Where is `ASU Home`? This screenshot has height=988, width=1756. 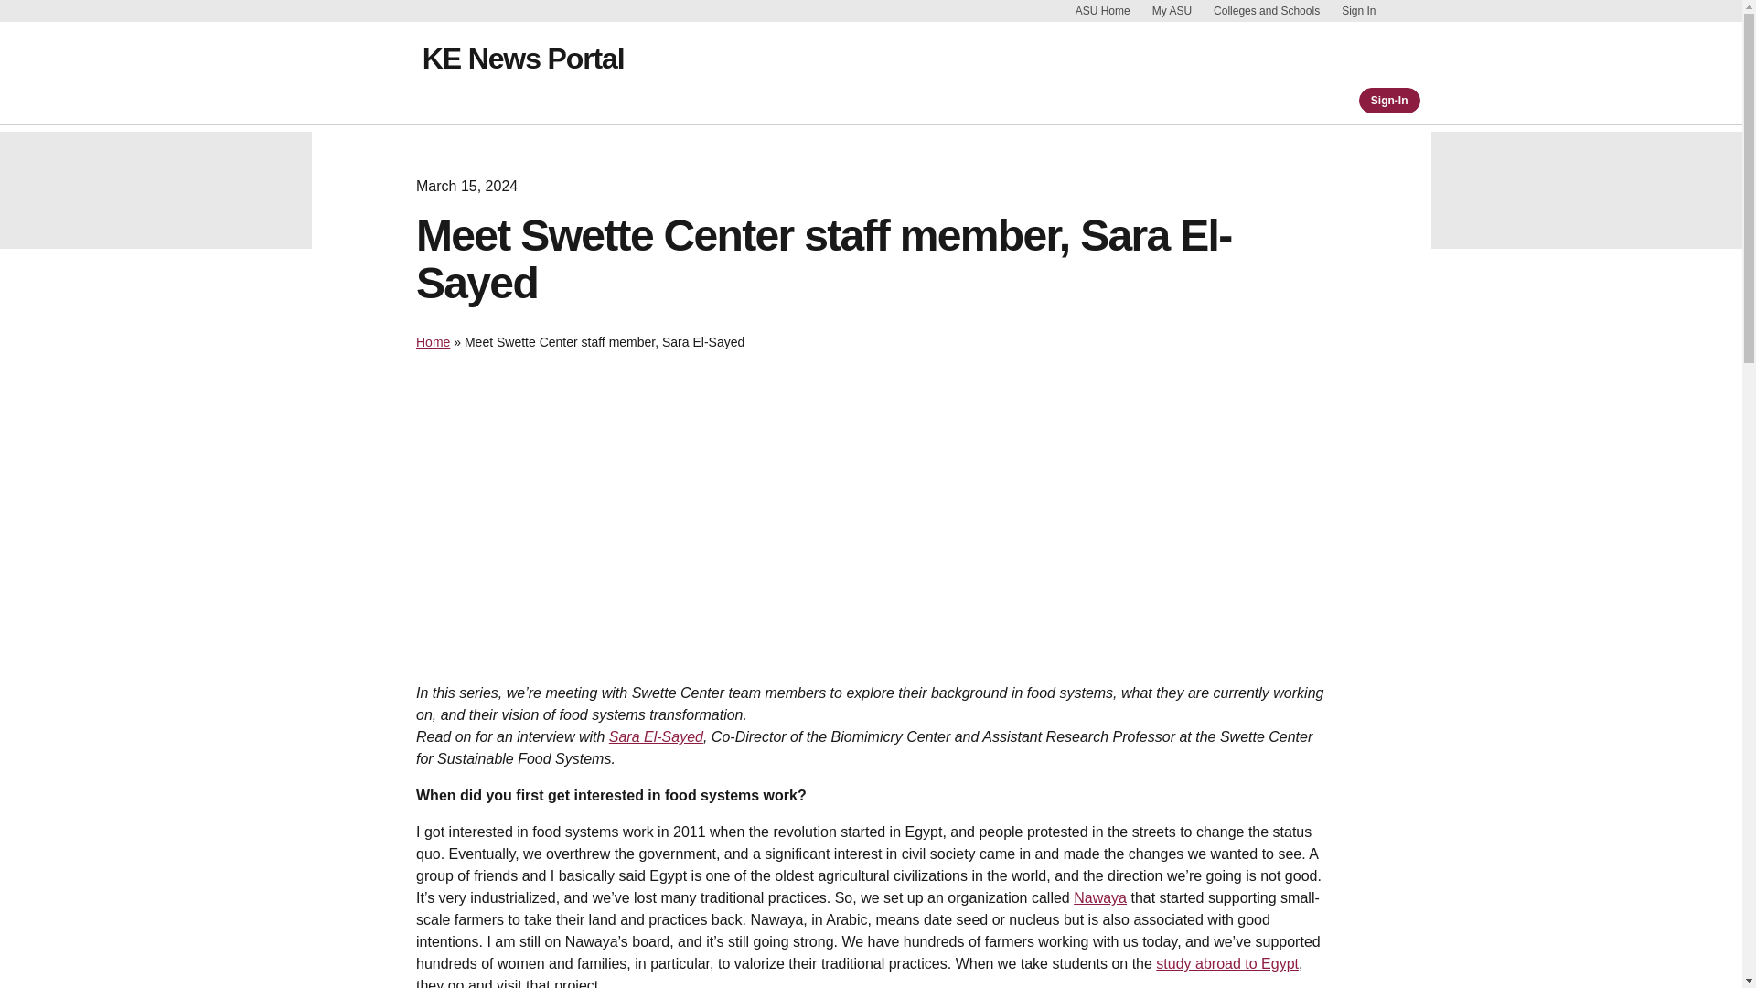 ASU Home is located at coordinates (1103, 11).